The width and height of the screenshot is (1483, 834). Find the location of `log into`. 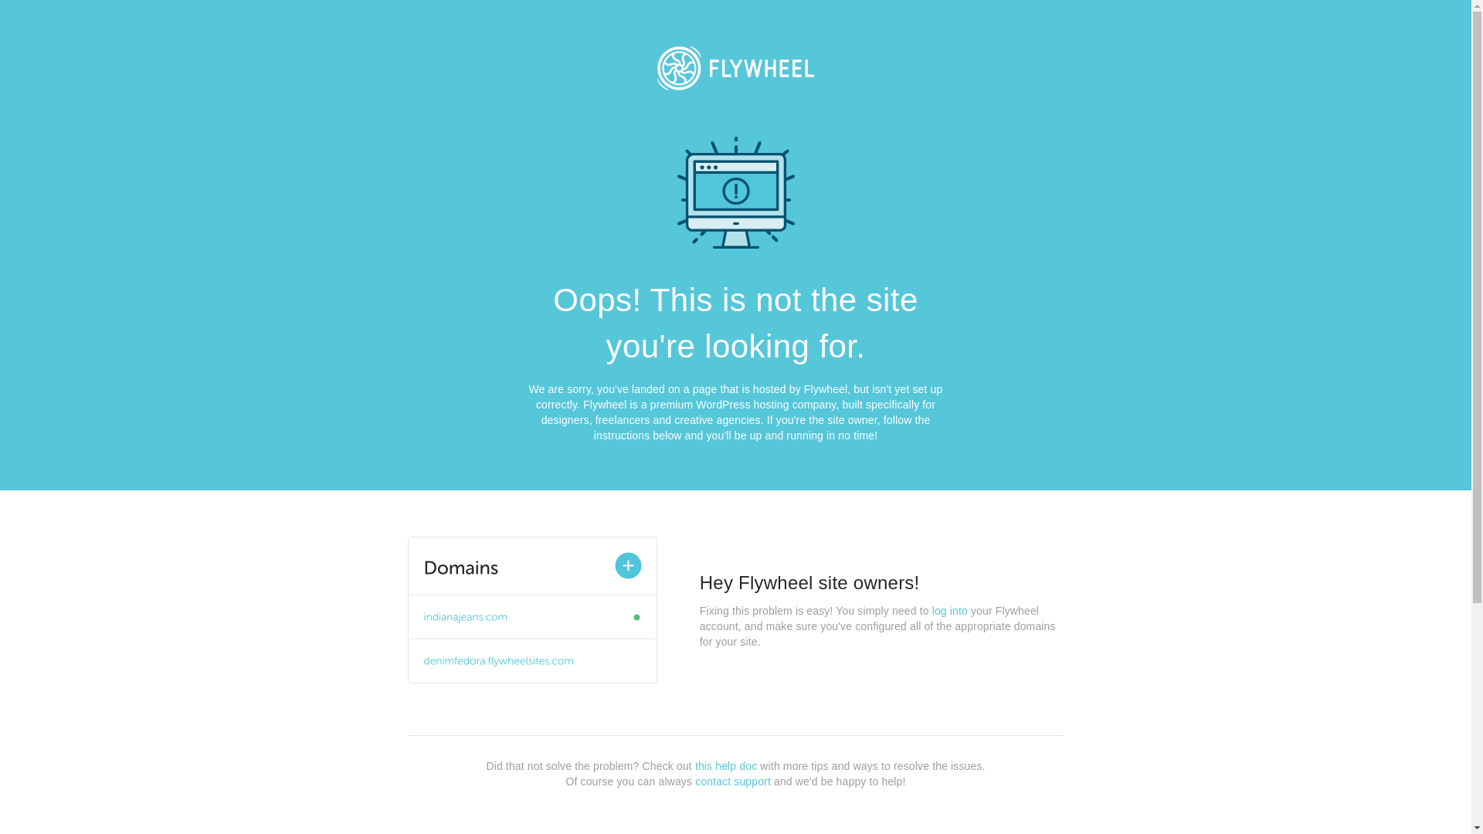

log into is located at coordinates (950, 611).